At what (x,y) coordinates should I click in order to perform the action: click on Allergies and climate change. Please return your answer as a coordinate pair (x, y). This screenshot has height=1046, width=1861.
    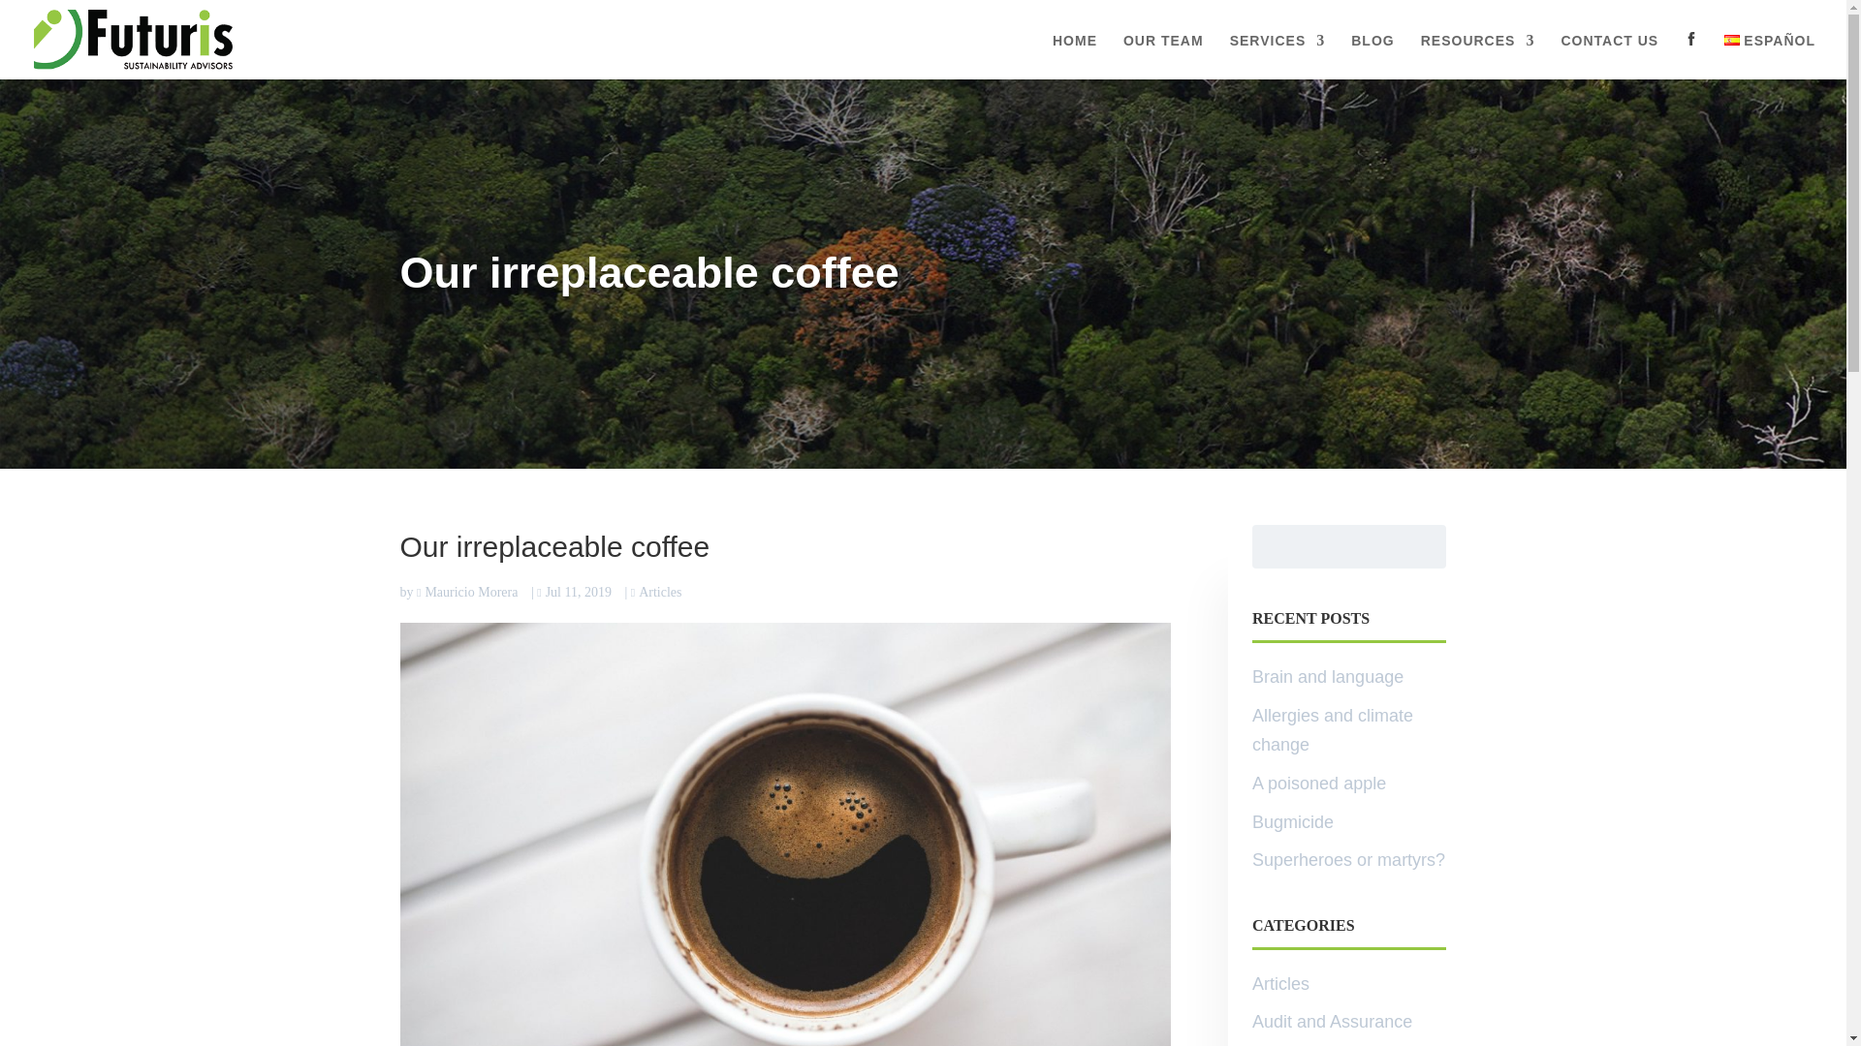
    Looking at the image, I should click on (1332, 730).